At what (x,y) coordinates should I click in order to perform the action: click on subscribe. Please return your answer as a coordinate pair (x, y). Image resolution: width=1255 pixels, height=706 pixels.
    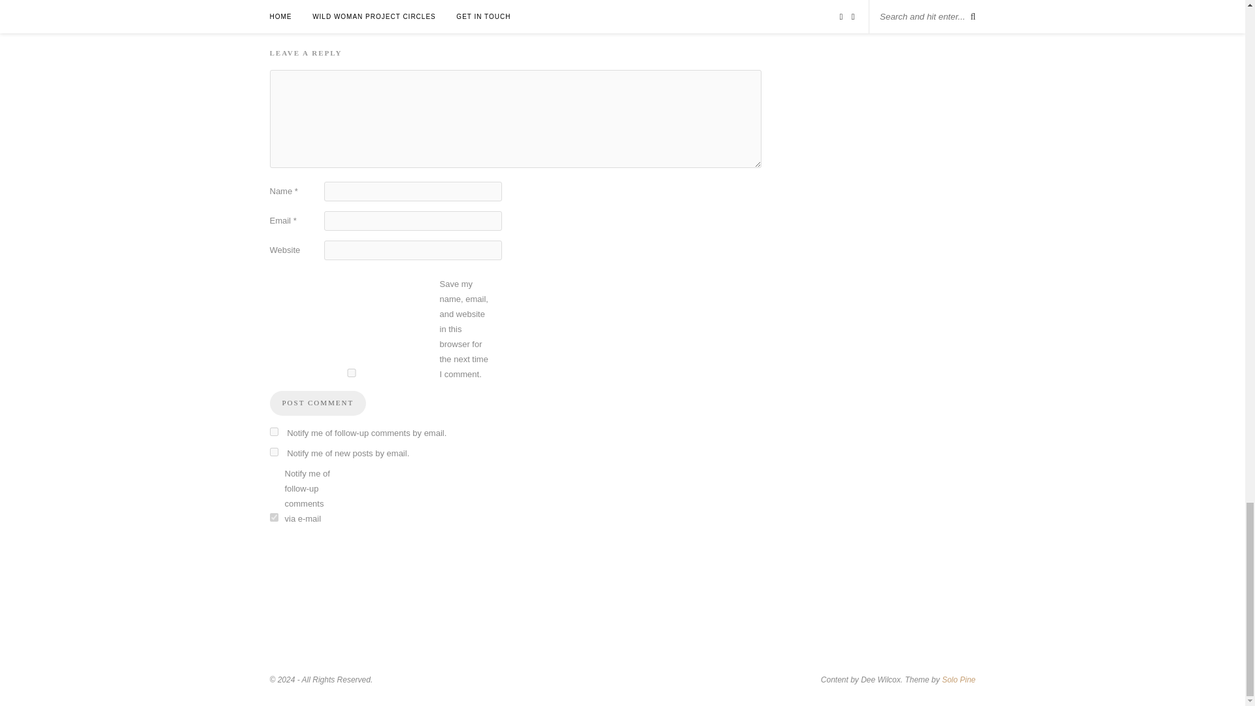
    Looking at the image, I should click on (273, 451).